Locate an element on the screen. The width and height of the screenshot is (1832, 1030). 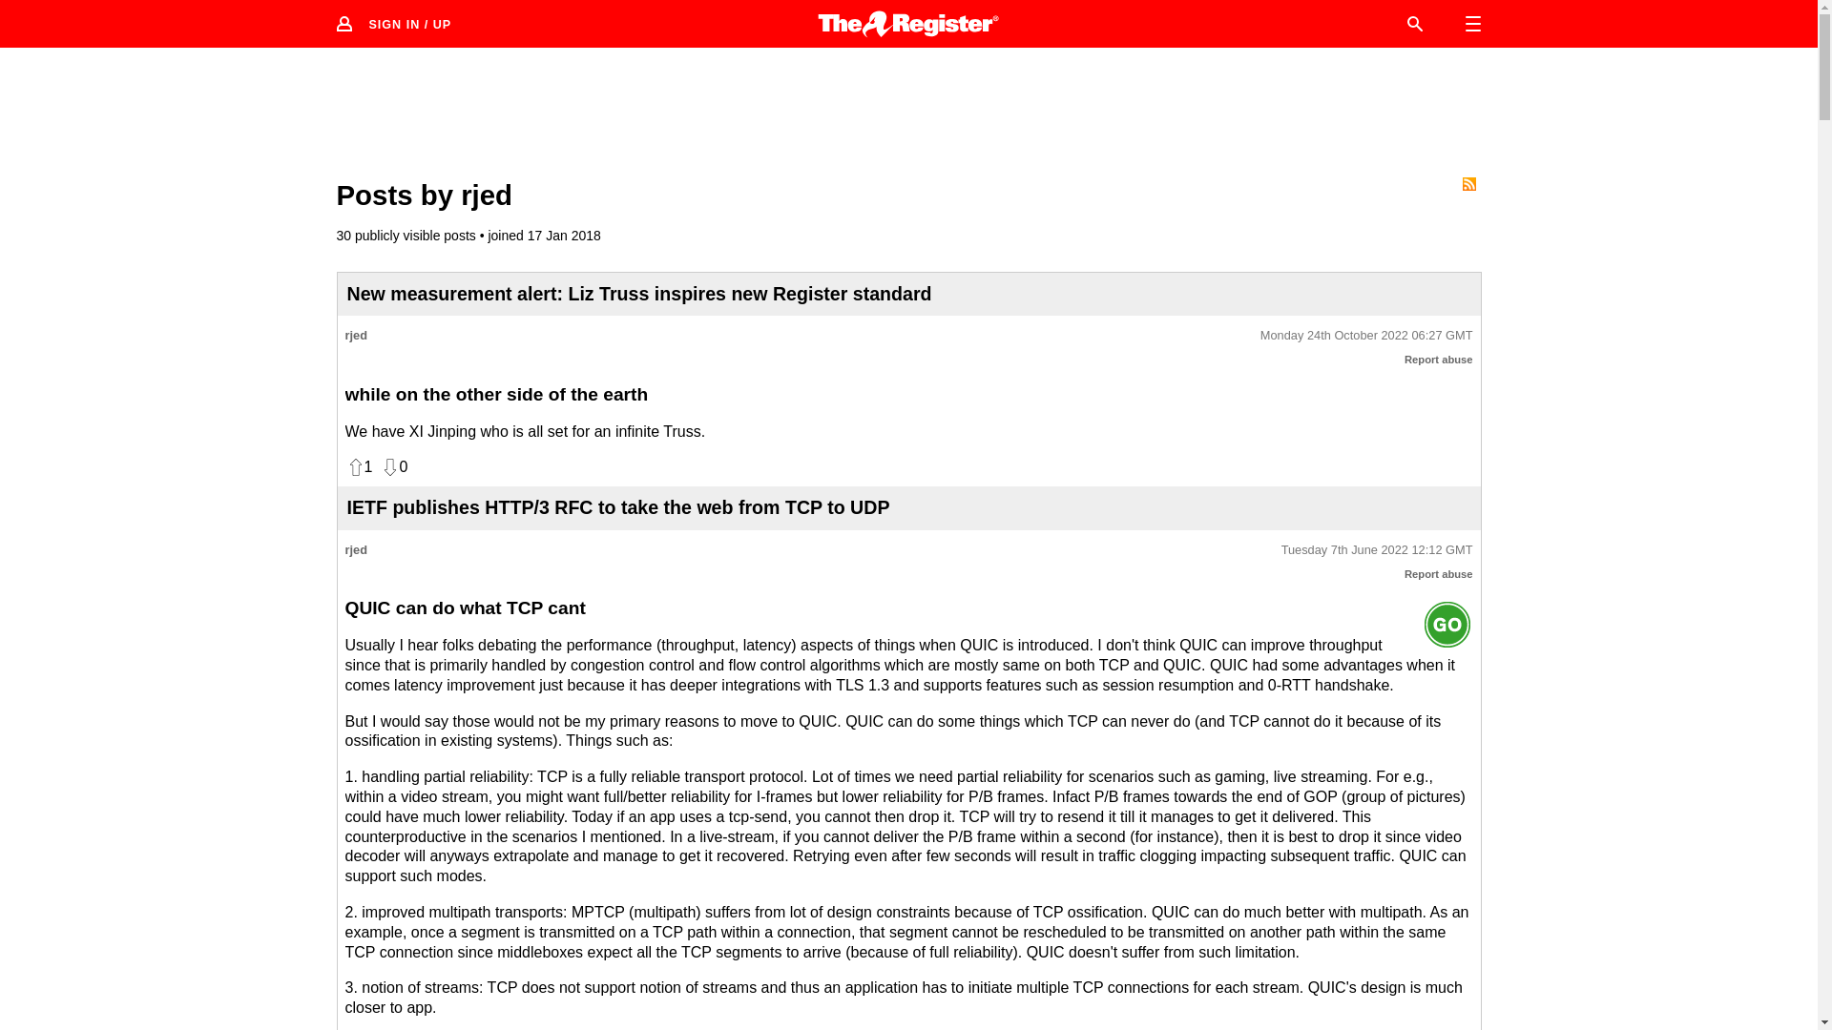
Report abuse is located at coordinates (1439, 360).